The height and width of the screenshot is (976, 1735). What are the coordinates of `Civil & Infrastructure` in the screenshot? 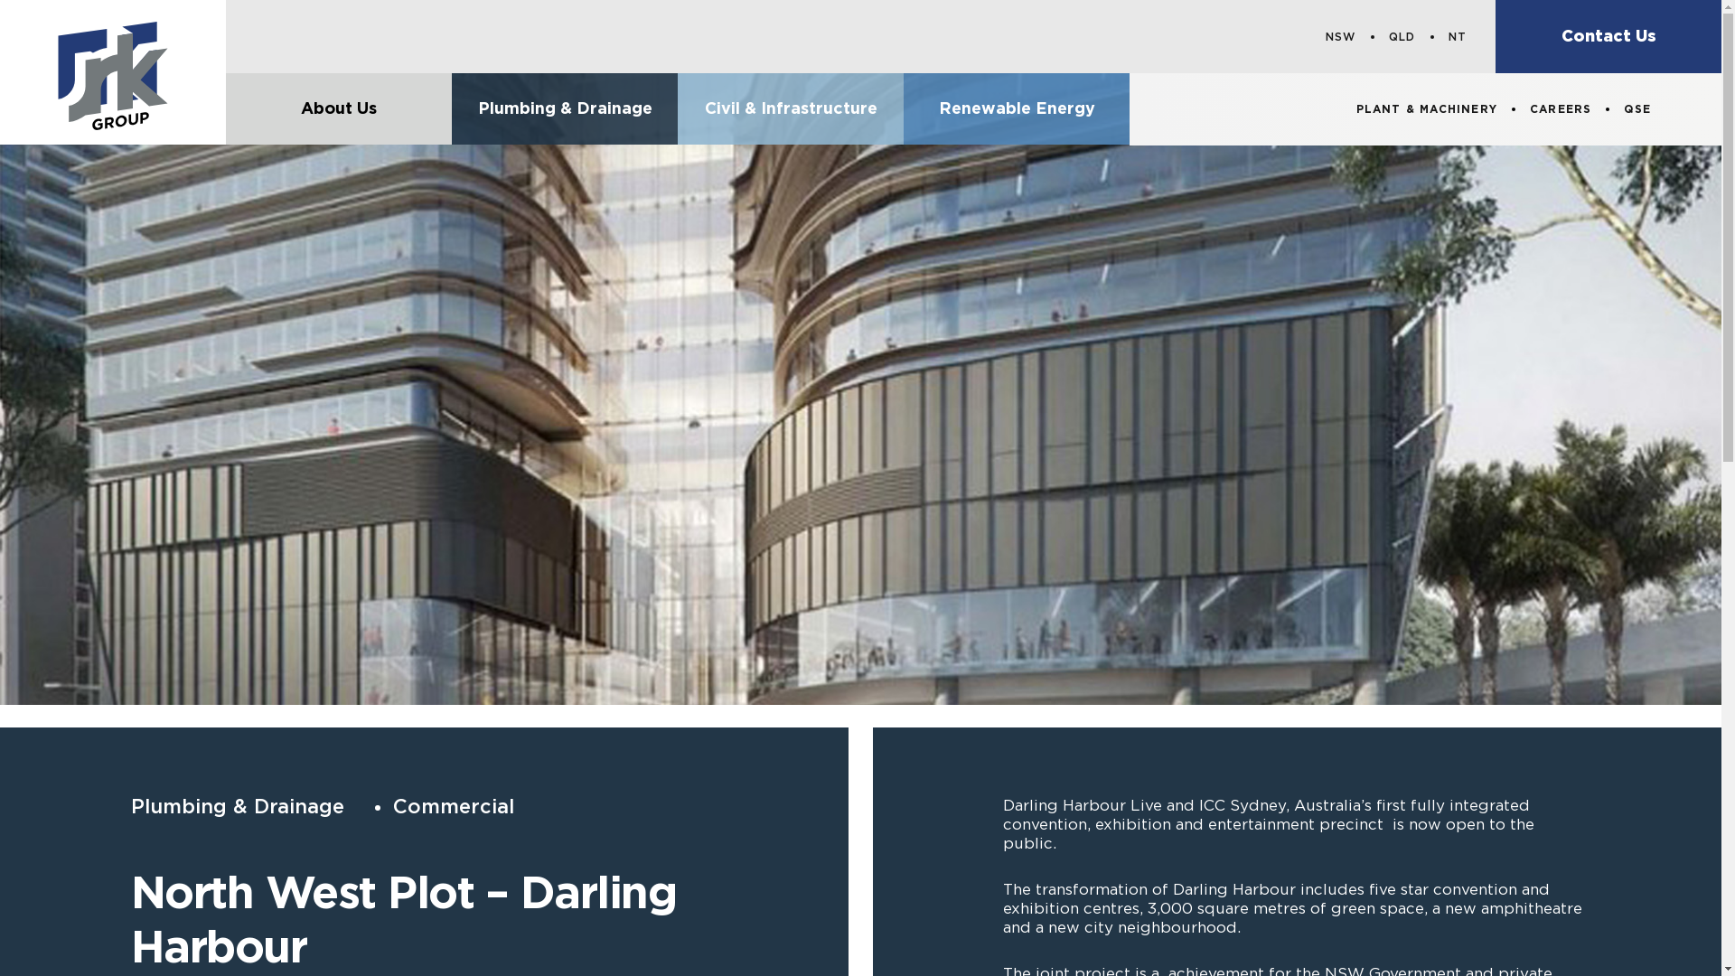 It's located at (791, 108).